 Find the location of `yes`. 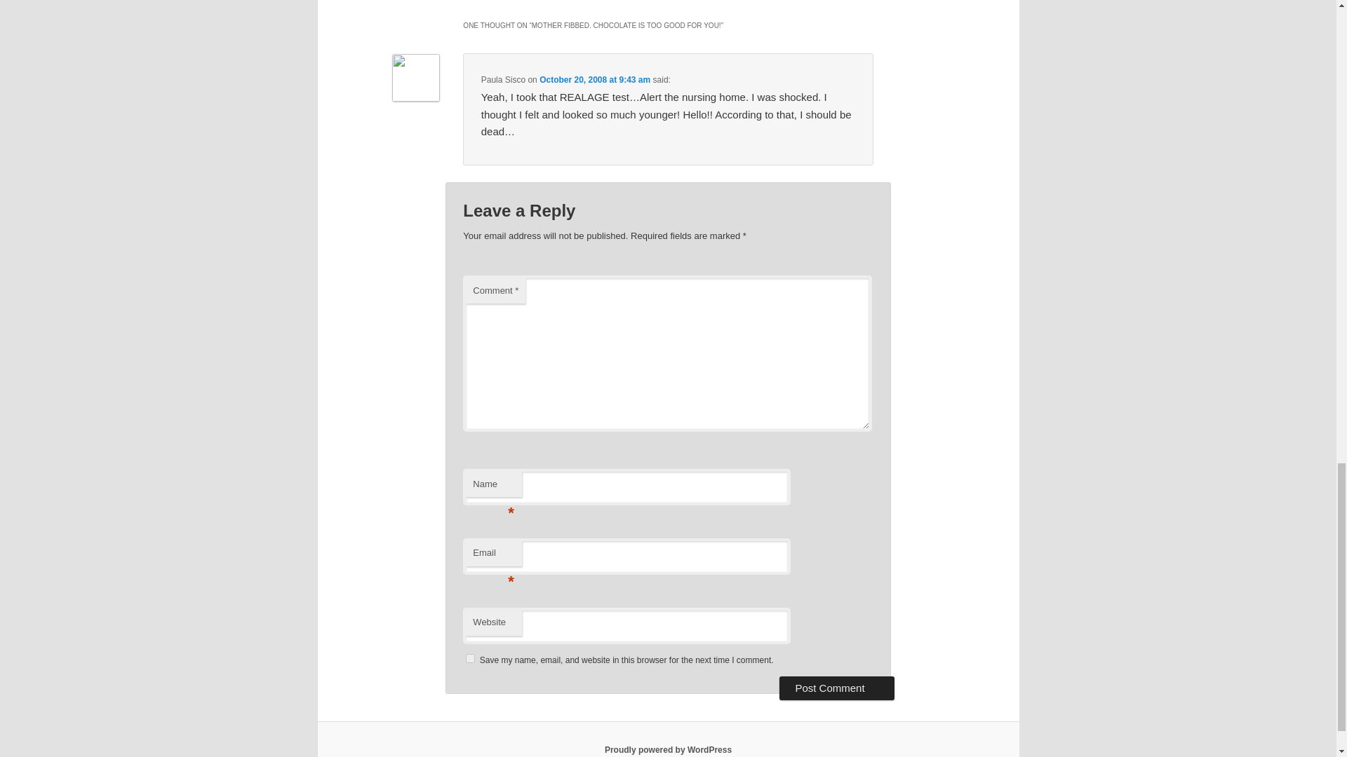

yes is located at coordinates (470, 659).